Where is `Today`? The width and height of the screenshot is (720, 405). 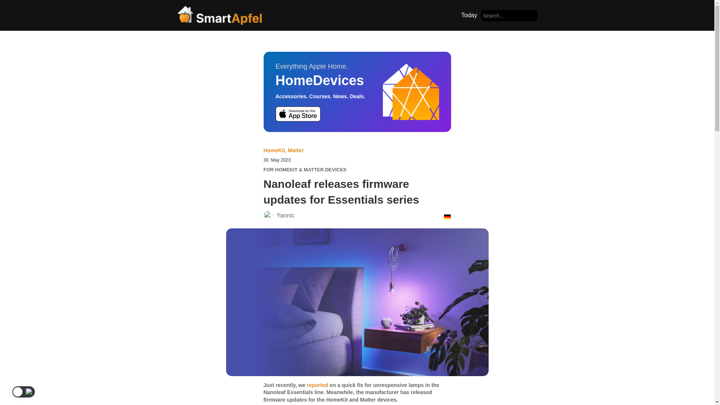 Today is located at coordinates (469, 15).